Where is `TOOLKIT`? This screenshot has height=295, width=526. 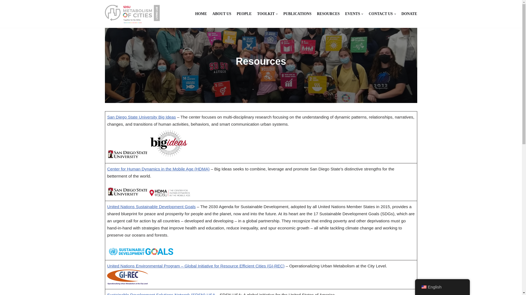
TOOLKIT is located at coordinates (267, 14).